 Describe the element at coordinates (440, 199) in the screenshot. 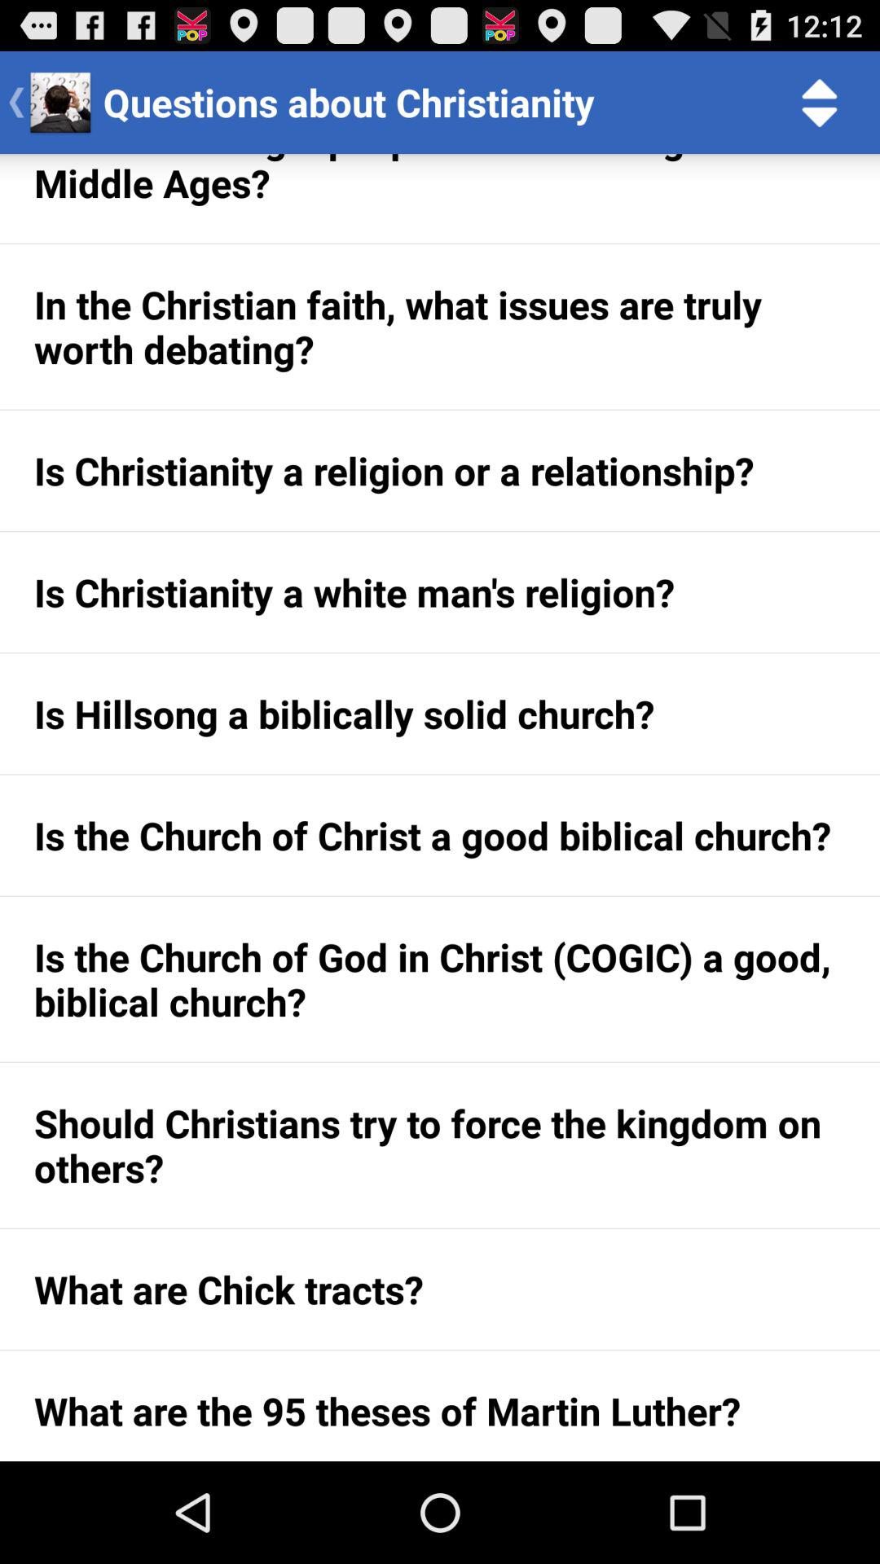

I see `turn off the how was the app` at that location.